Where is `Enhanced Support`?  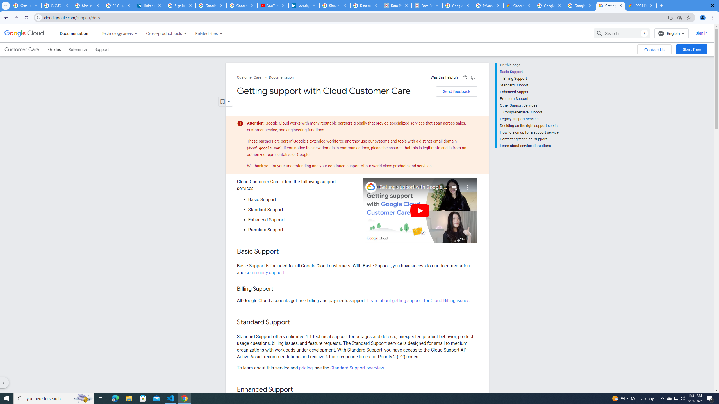
Enhanced Support is located at coordinates (529, 92).